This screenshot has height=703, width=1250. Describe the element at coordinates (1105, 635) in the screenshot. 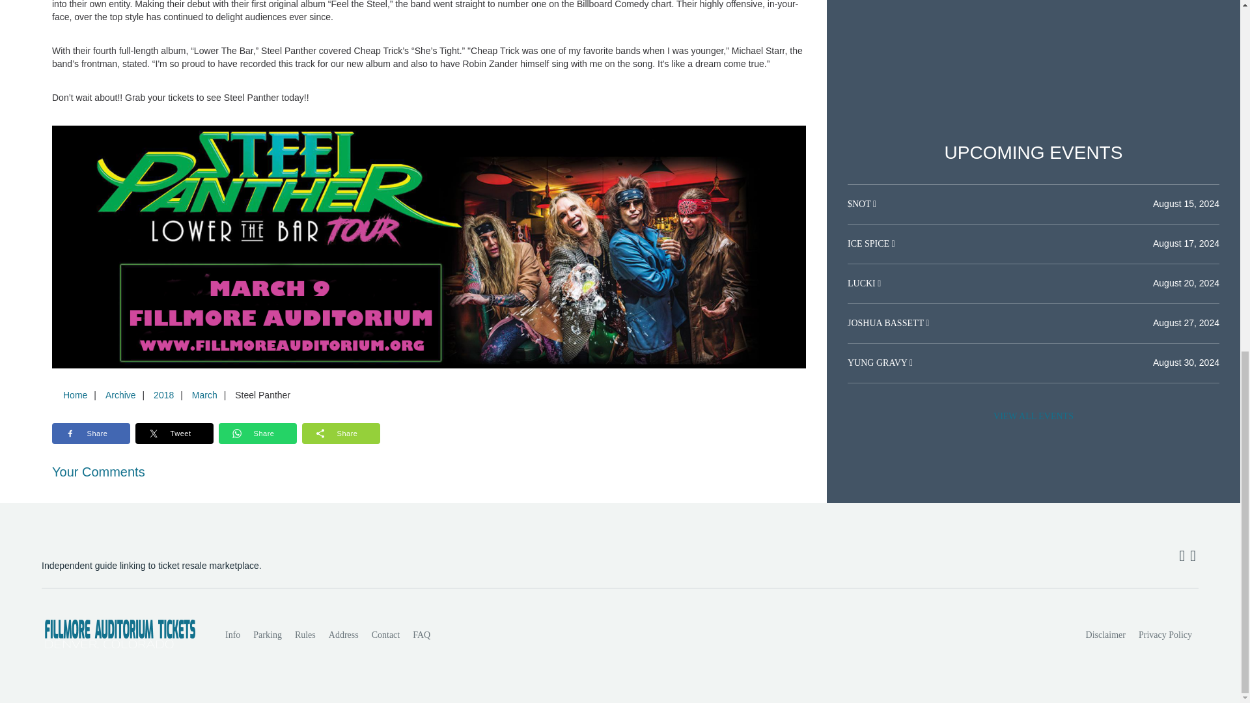

I see `Disclaimer` at that location.